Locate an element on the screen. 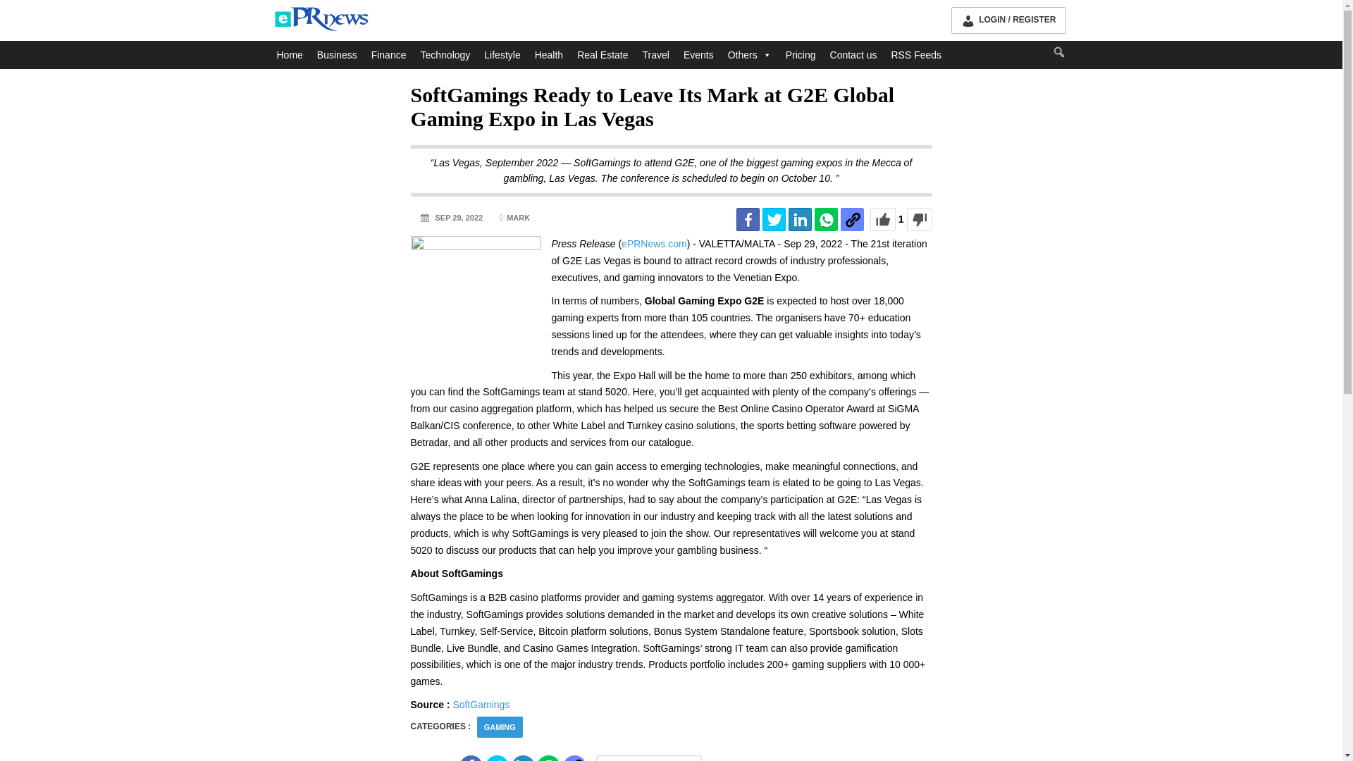  Pricing is located at coordinates (801, 55).